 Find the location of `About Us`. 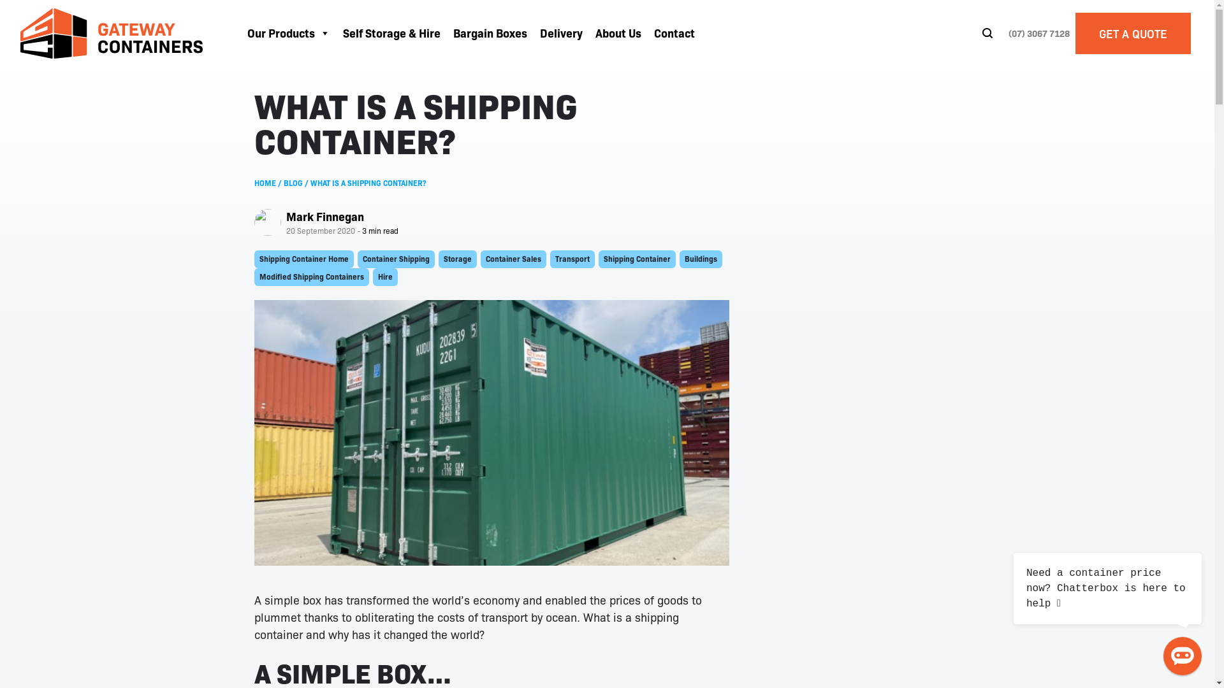

About Us is located at coordinates (618, 33).